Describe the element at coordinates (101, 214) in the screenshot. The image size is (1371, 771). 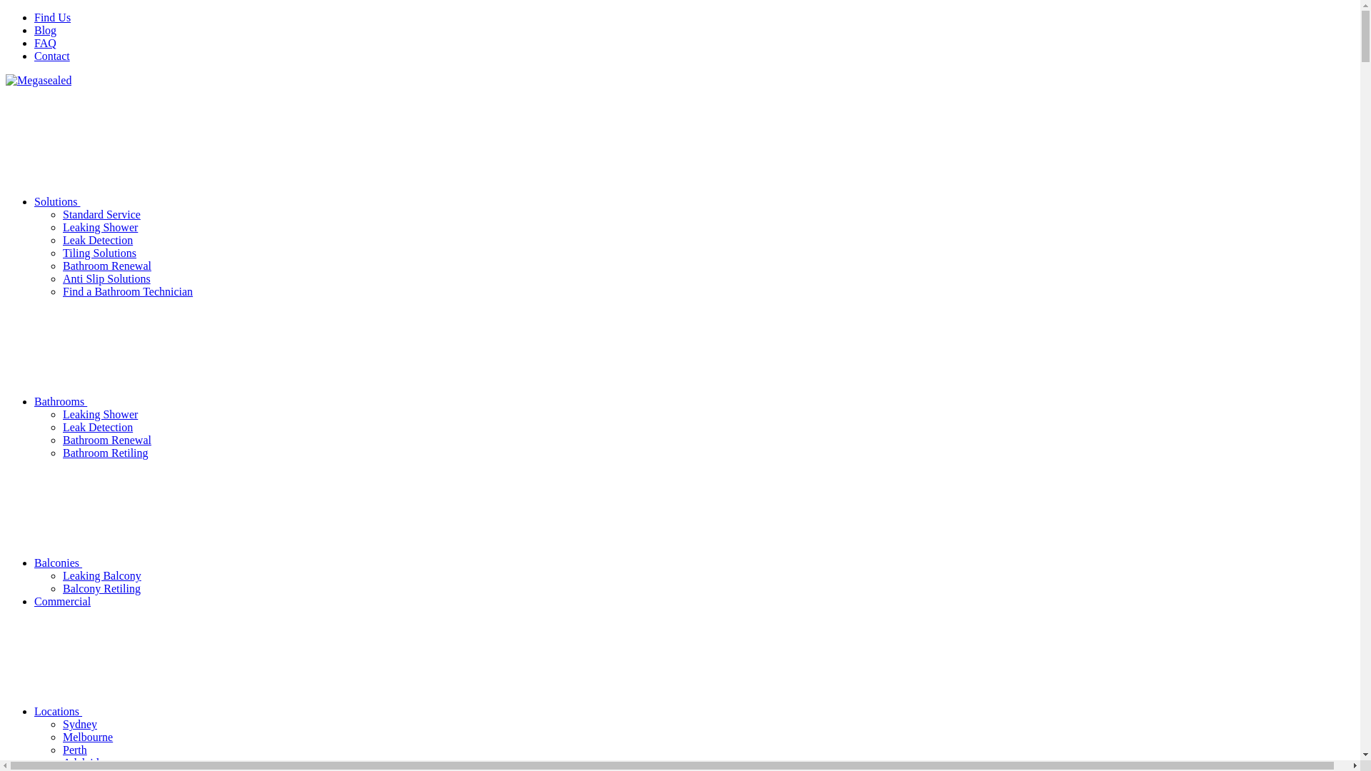
I see `Standard Service` at that location.